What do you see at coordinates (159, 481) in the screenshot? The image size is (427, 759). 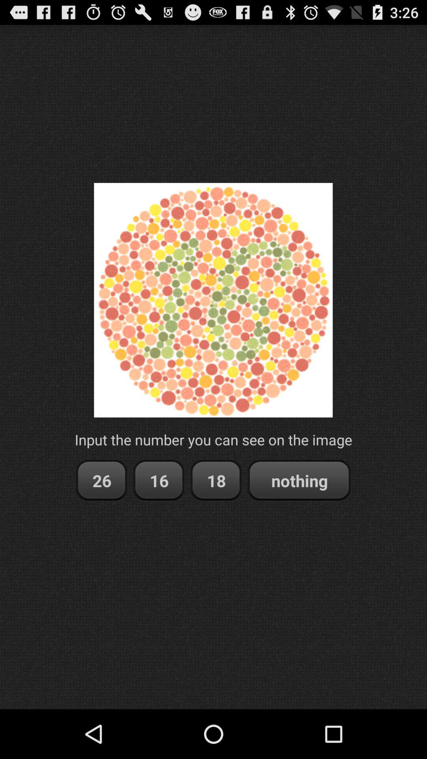 I see `tap the item next to the 26 icon` at bounding box center [159, 481].